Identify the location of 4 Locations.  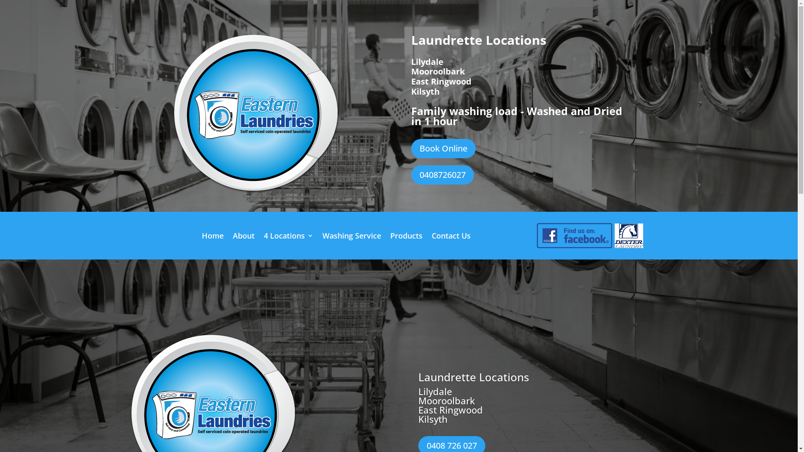
(289, 237).